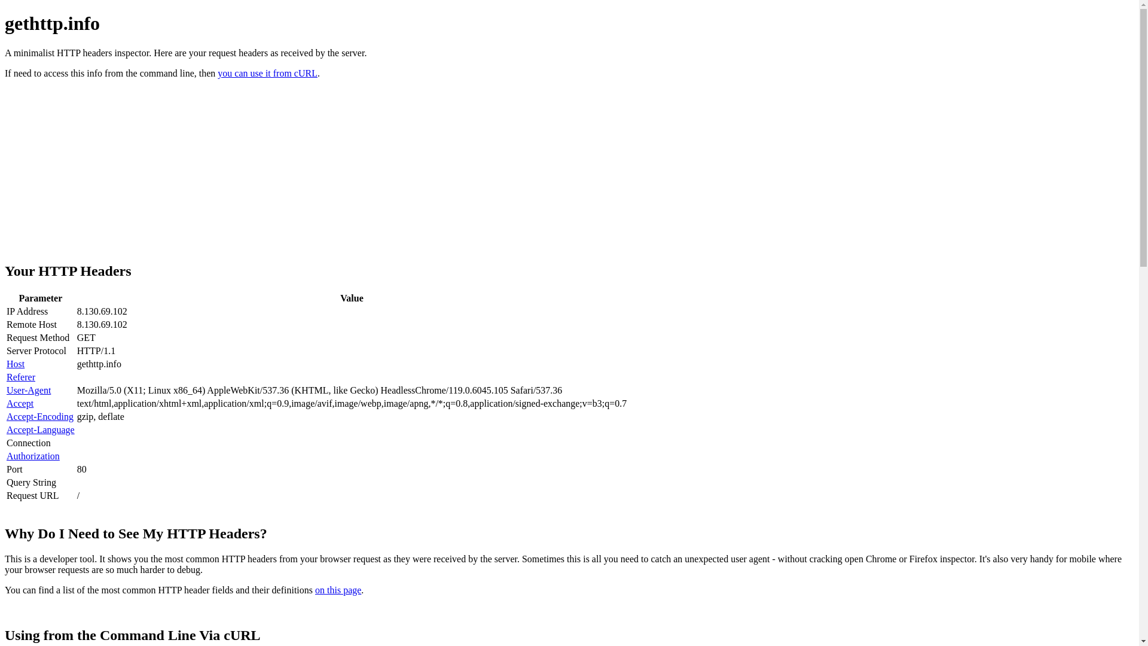  I want to click on you can use it from cURL, so click(268, 73).